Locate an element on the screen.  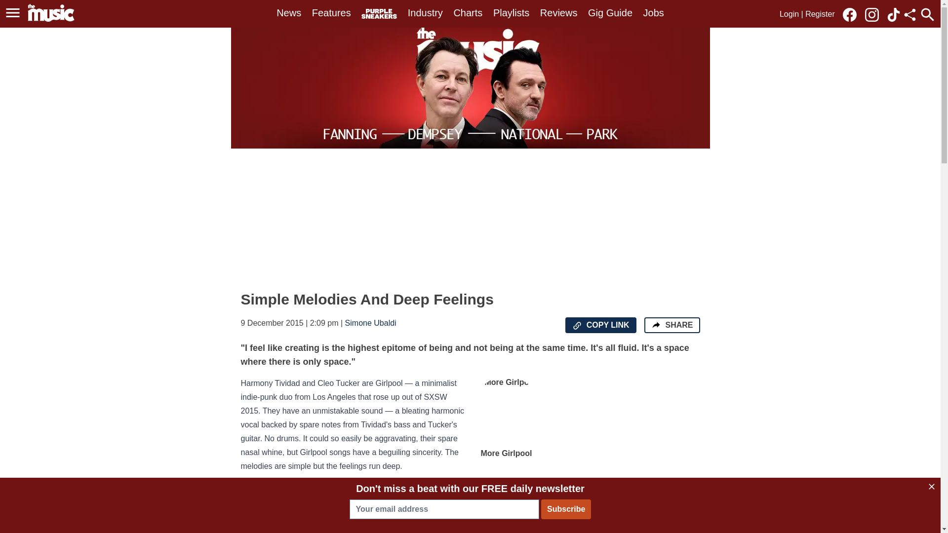
Copy the page URL is located at coordinates (577, 326).